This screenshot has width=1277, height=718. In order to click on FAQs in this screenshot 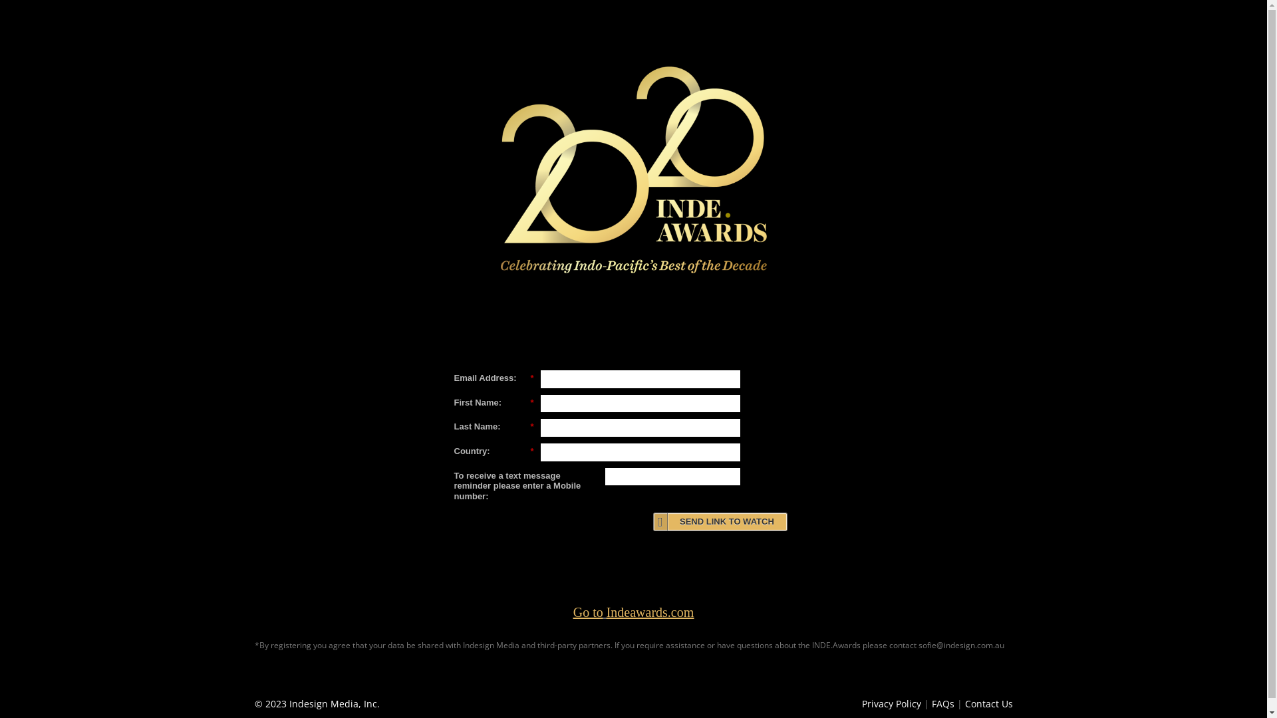, I will do `click(942, 703)`.